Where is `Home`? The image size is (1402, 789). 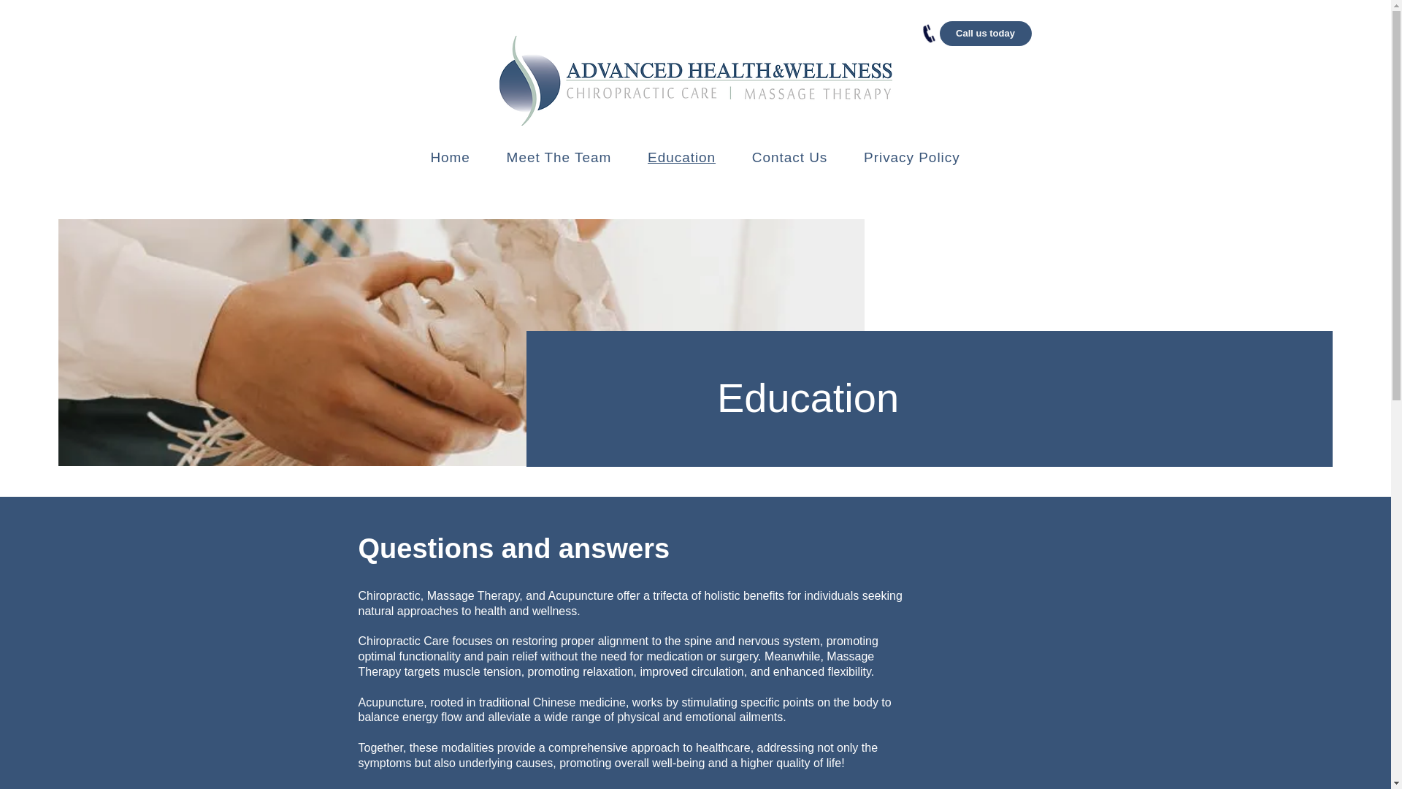 Home is located at coordinates (450, 158).